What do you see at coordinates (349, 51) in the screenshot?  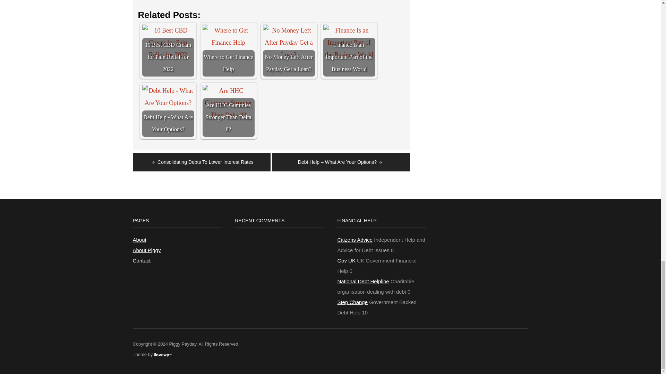 I see `Finance Is an Important Part of the Business World` at bounding box center [349, 51].